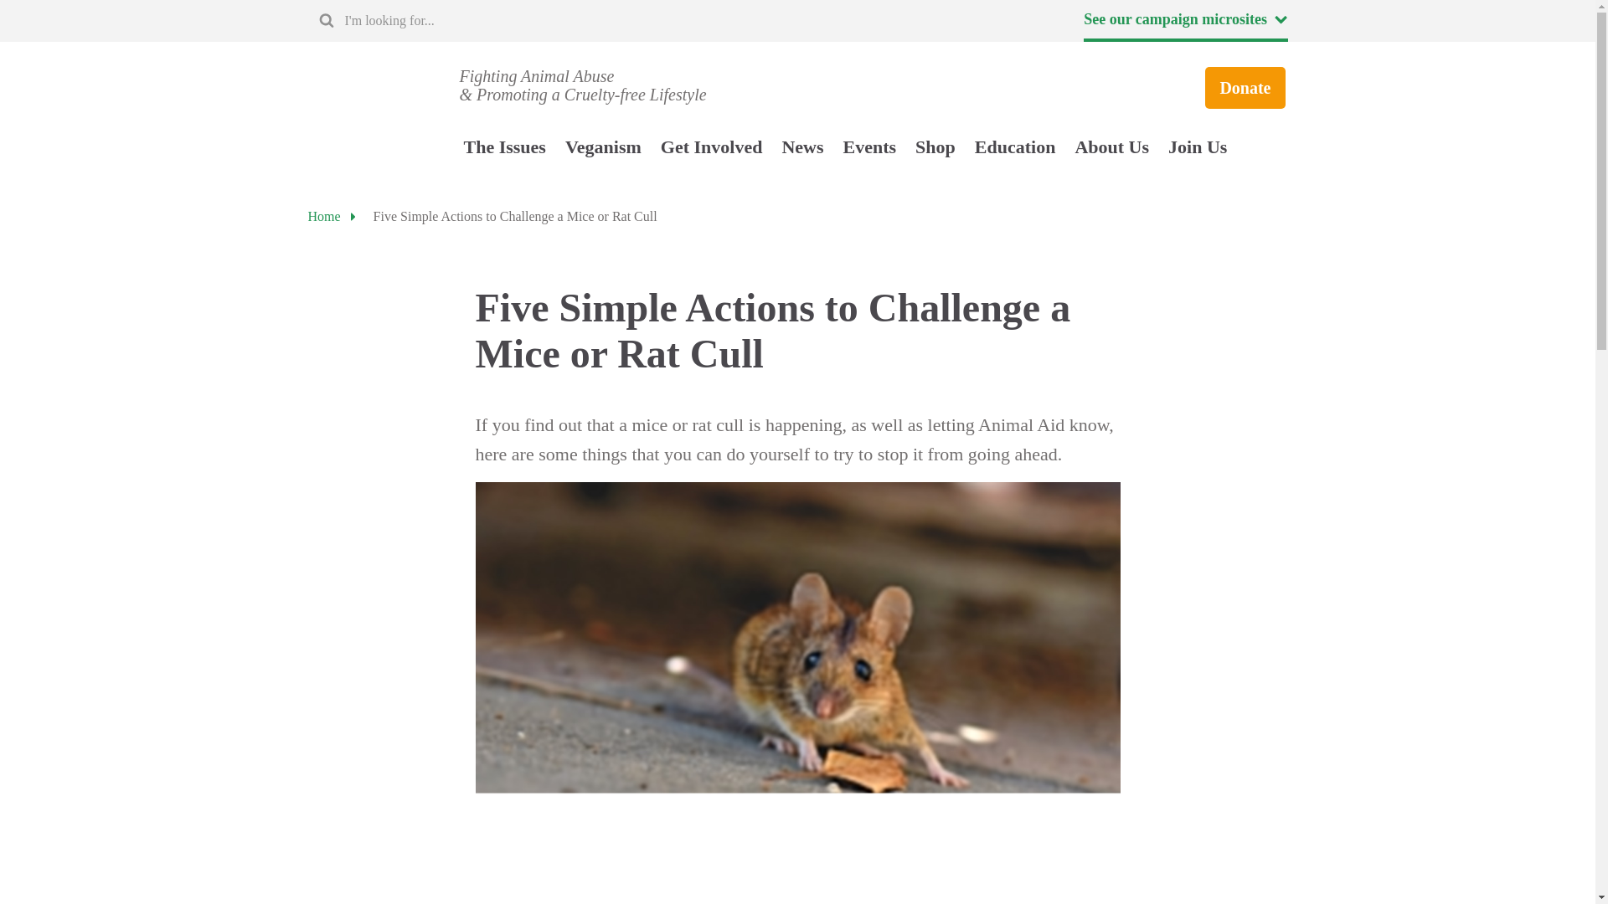 The width and height of the screenshot is (1608, 904). What do you see at coordinates (1111, 147) in the screenshot?
I see `About Us` at bounding box center [1111, 147].